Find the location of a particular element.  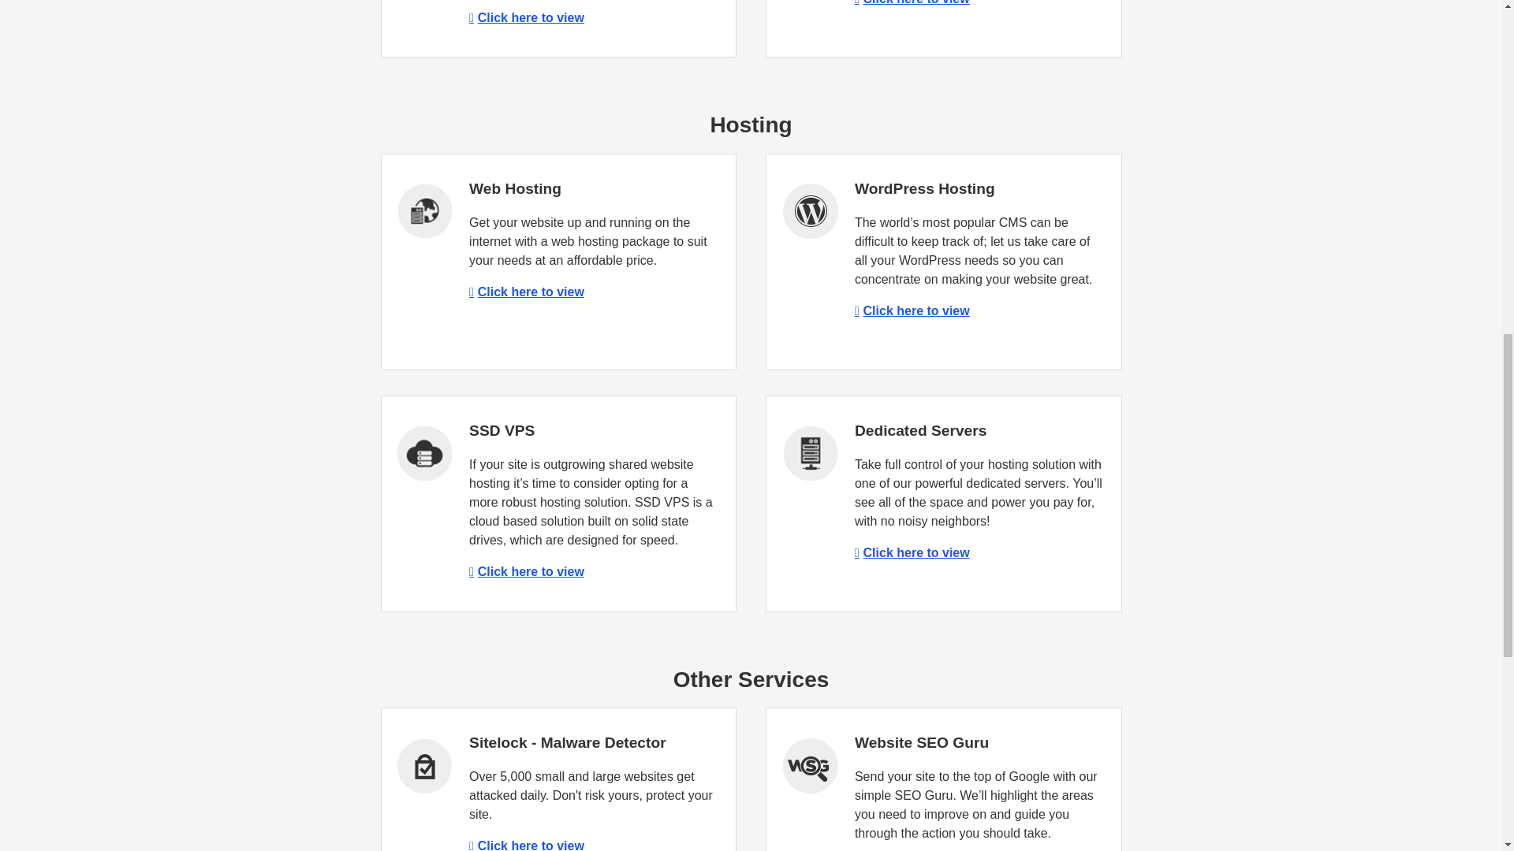

Click here to view is located at coordinates (912, 310).